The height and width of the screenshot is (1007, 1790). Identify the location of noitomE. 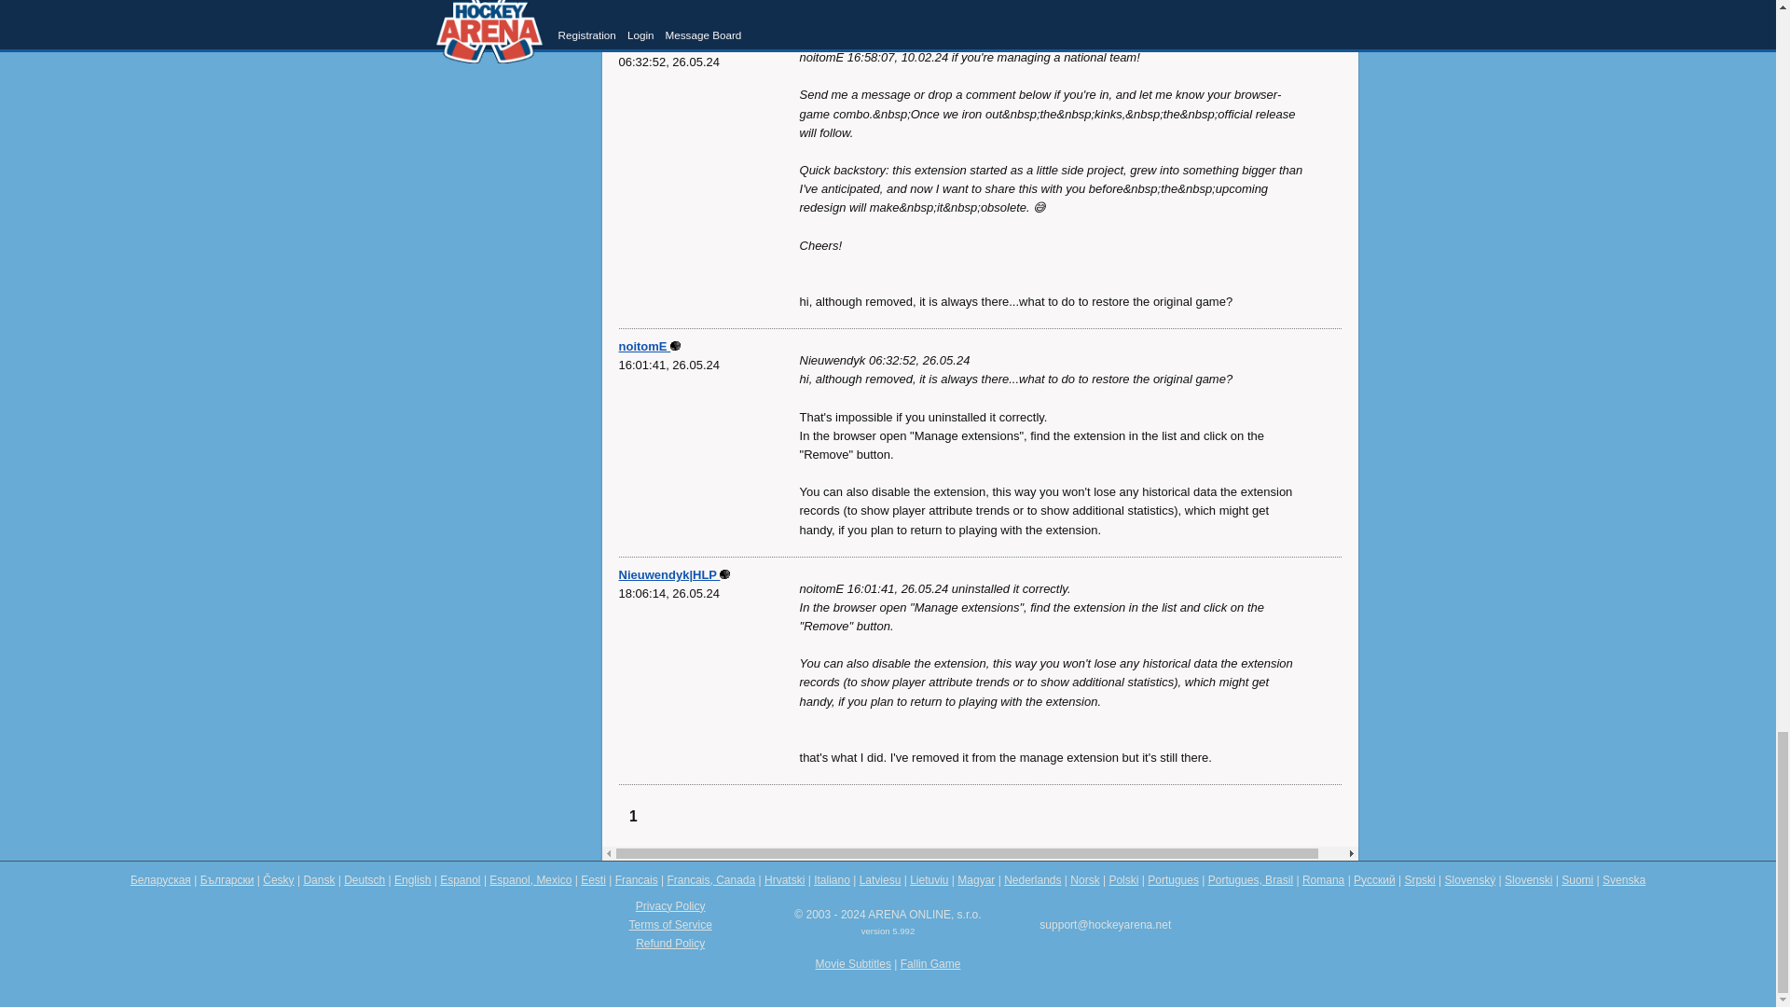
(651, 346).